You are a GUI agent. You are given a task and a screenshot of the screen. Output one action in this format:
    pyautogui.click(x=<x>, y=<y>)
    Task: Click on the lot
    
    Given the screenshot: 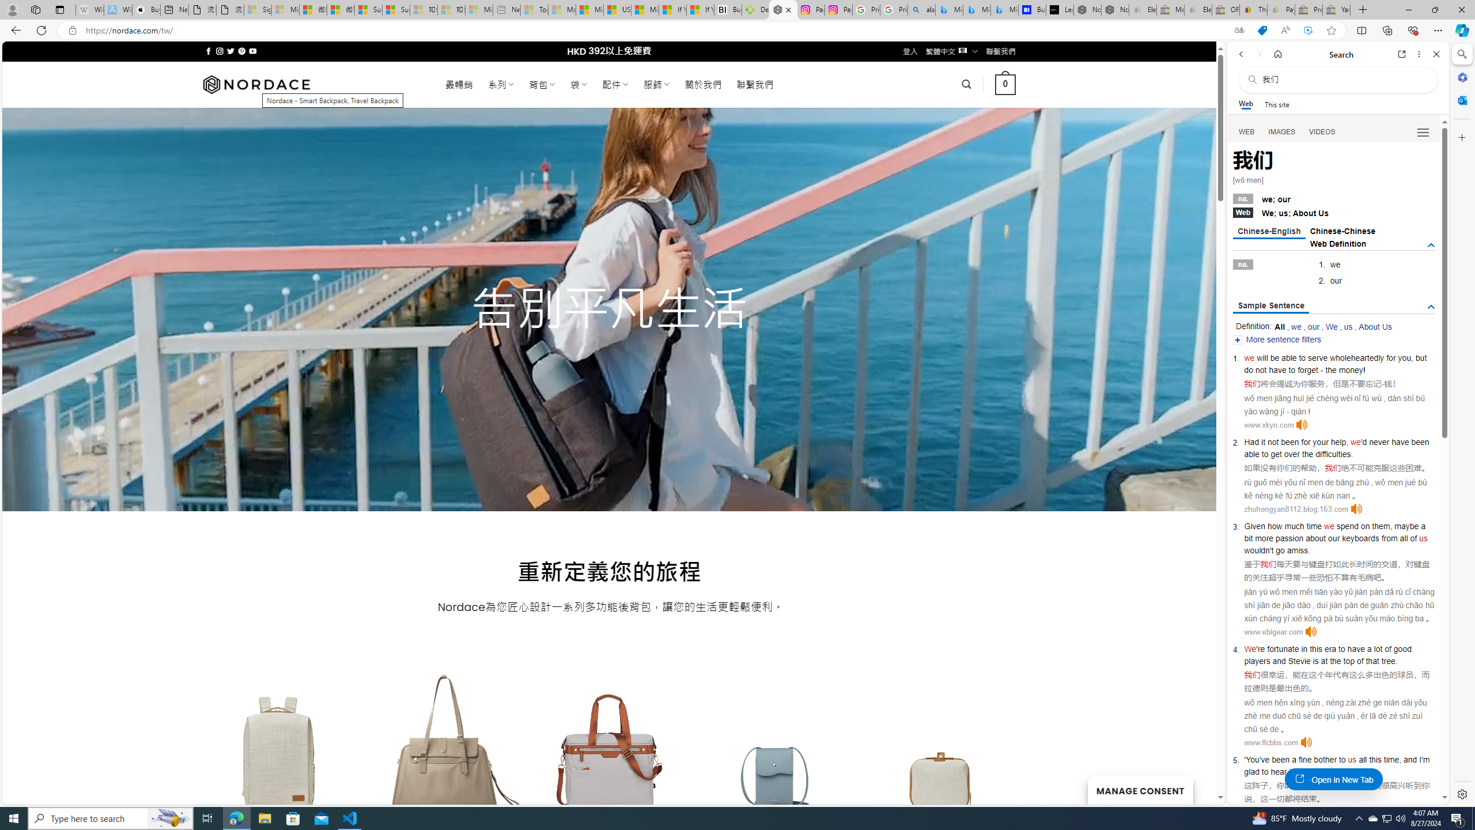 What is the action you would take?
    pyautogui.click(x=1378, y=649)
    